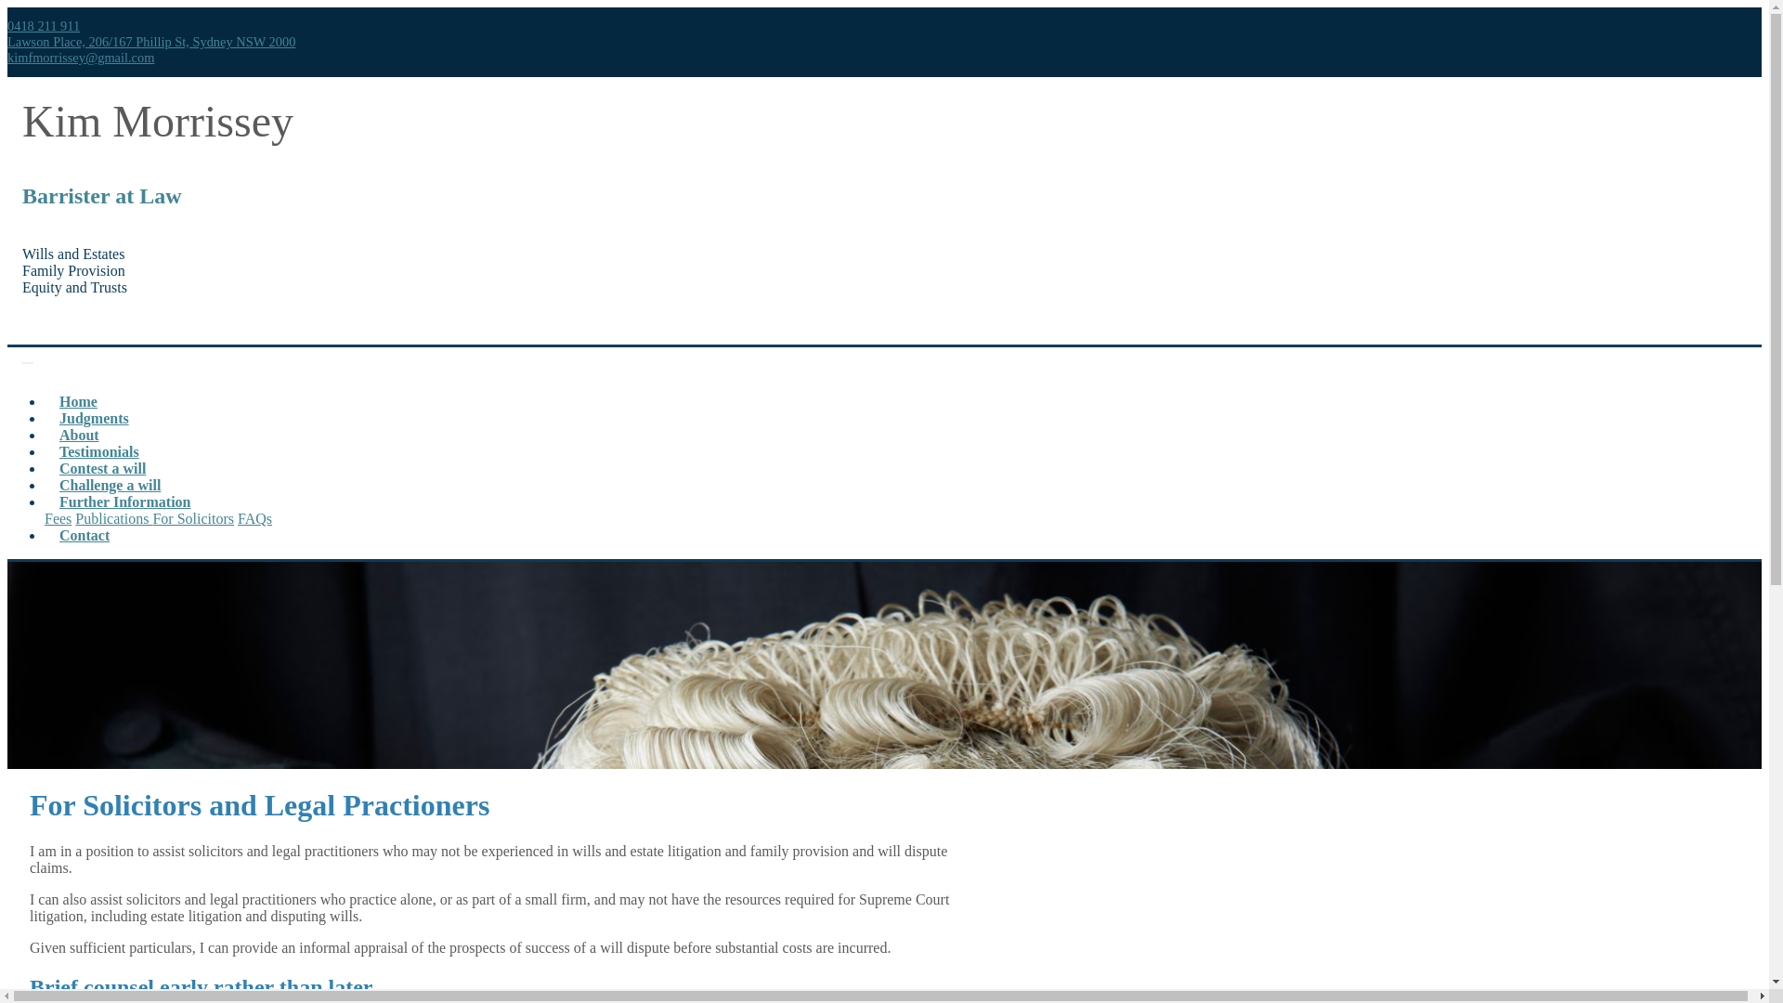 The width and height of the screenshot is (1783, 1003). What do you see at coordinates (78, 401) in the screenshot?
I see `Home` at bounding box center [78, 401].